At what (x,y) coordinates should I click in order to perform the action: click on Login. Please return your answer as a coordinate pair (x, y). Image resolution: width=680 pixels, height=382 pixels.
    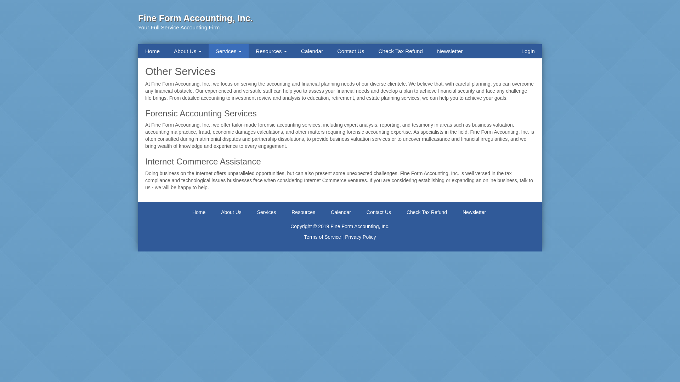
    Looking at the image, I should click on (528, 51).